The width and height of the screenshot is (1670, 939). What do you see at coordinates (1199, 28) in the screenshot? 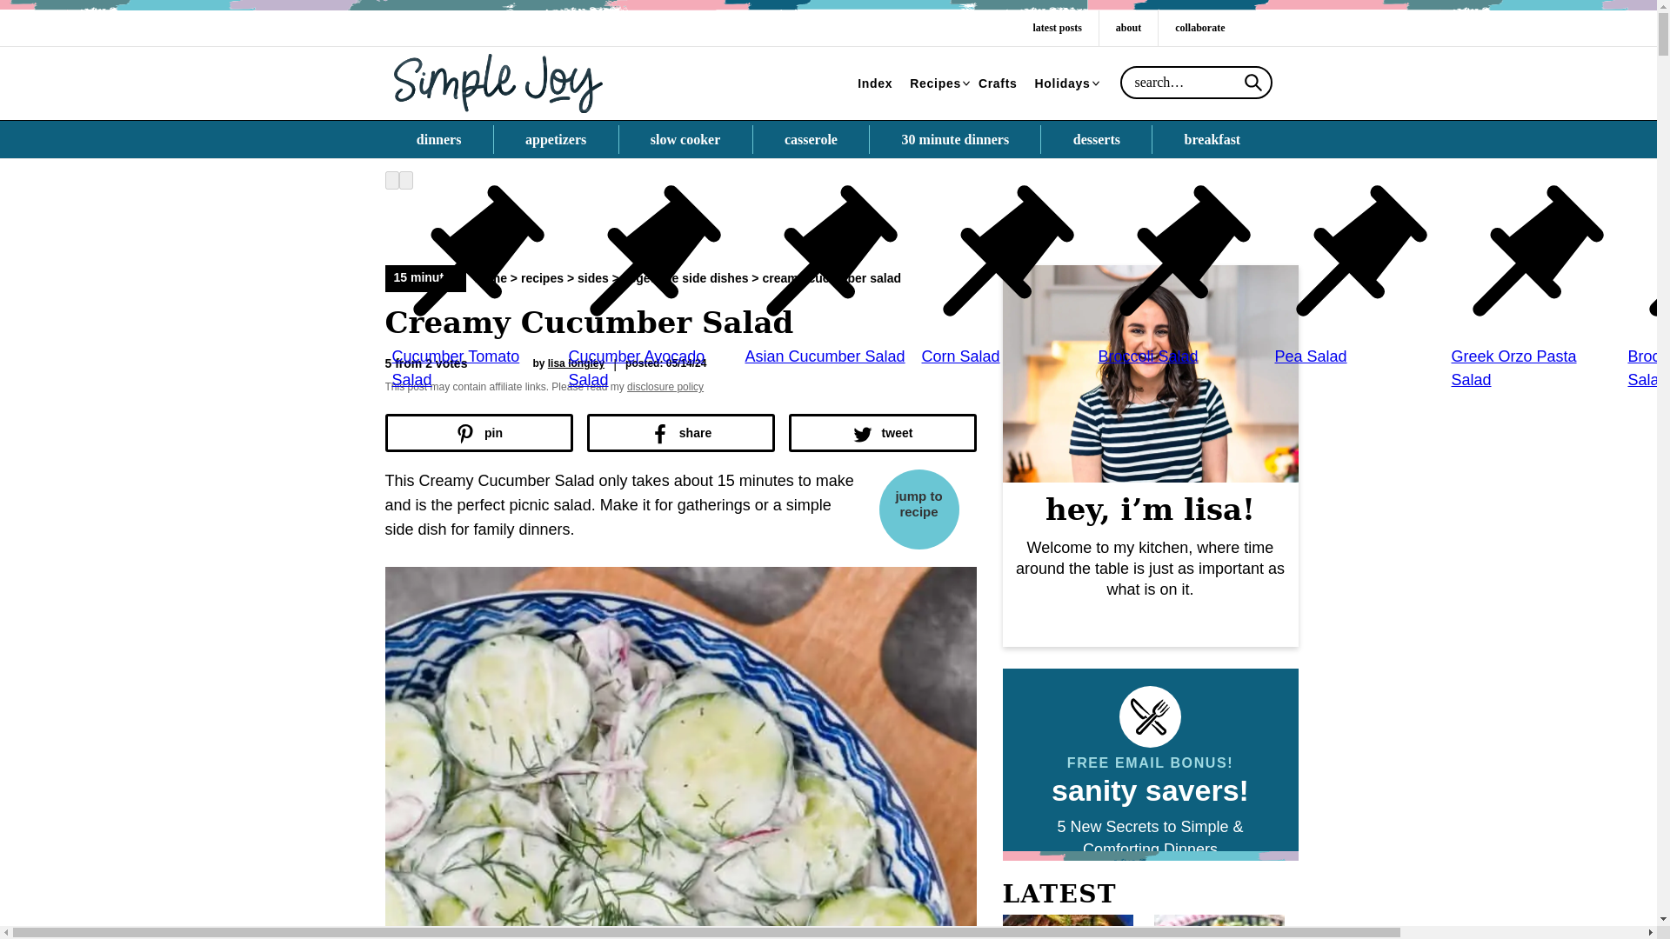
I see `collaborate` at bounding box center [1199, 28].